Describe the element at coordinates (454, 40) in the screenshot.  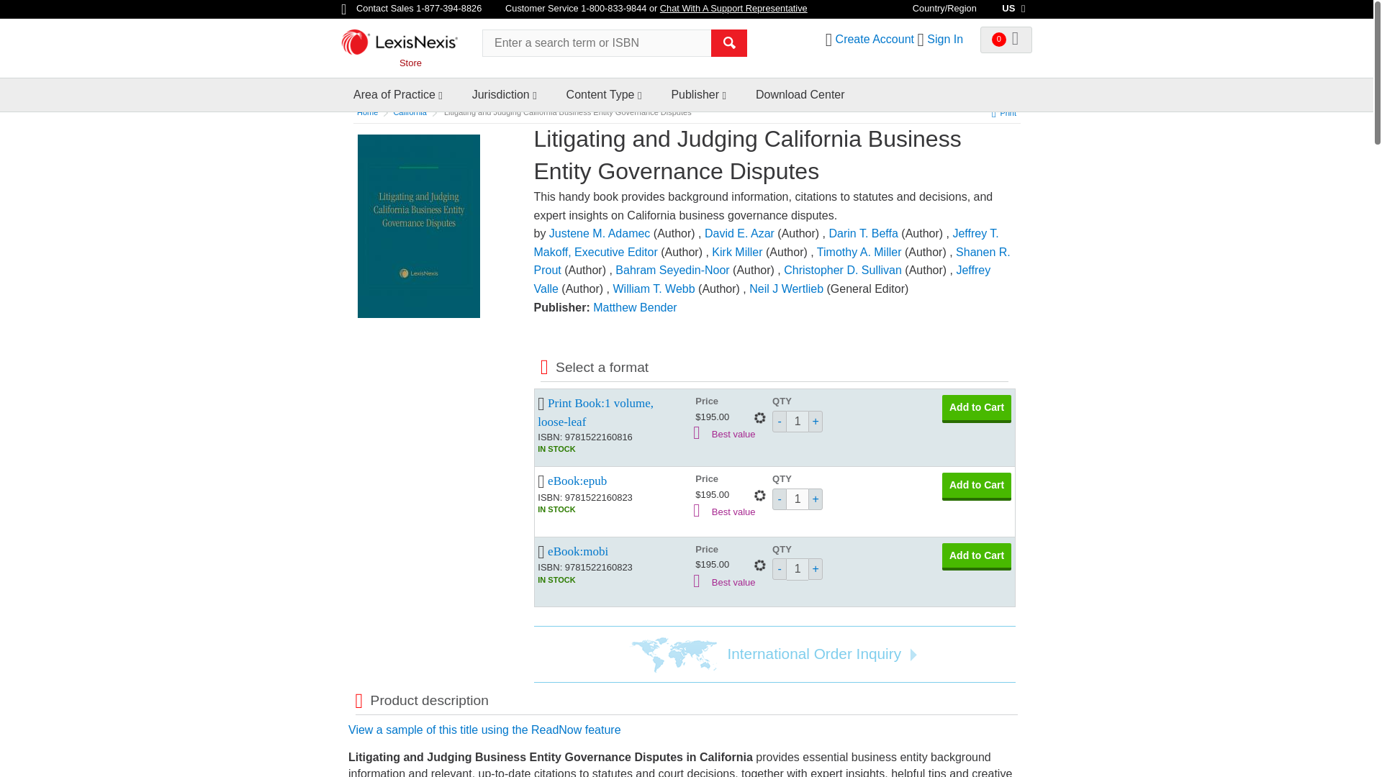
I see `Lexis Nexis Store` at that location.